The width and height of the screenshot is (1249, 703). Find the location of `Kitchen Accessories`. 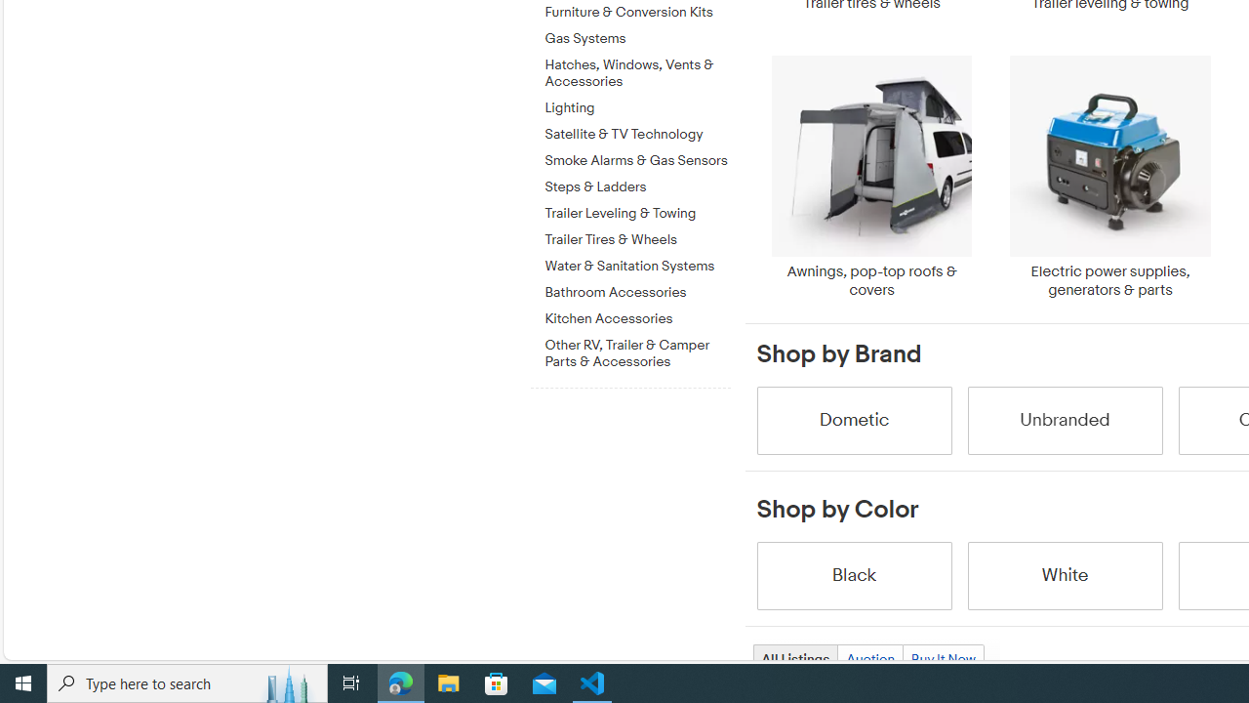

Kitchen Accessories is located at coordinates (637, 315).